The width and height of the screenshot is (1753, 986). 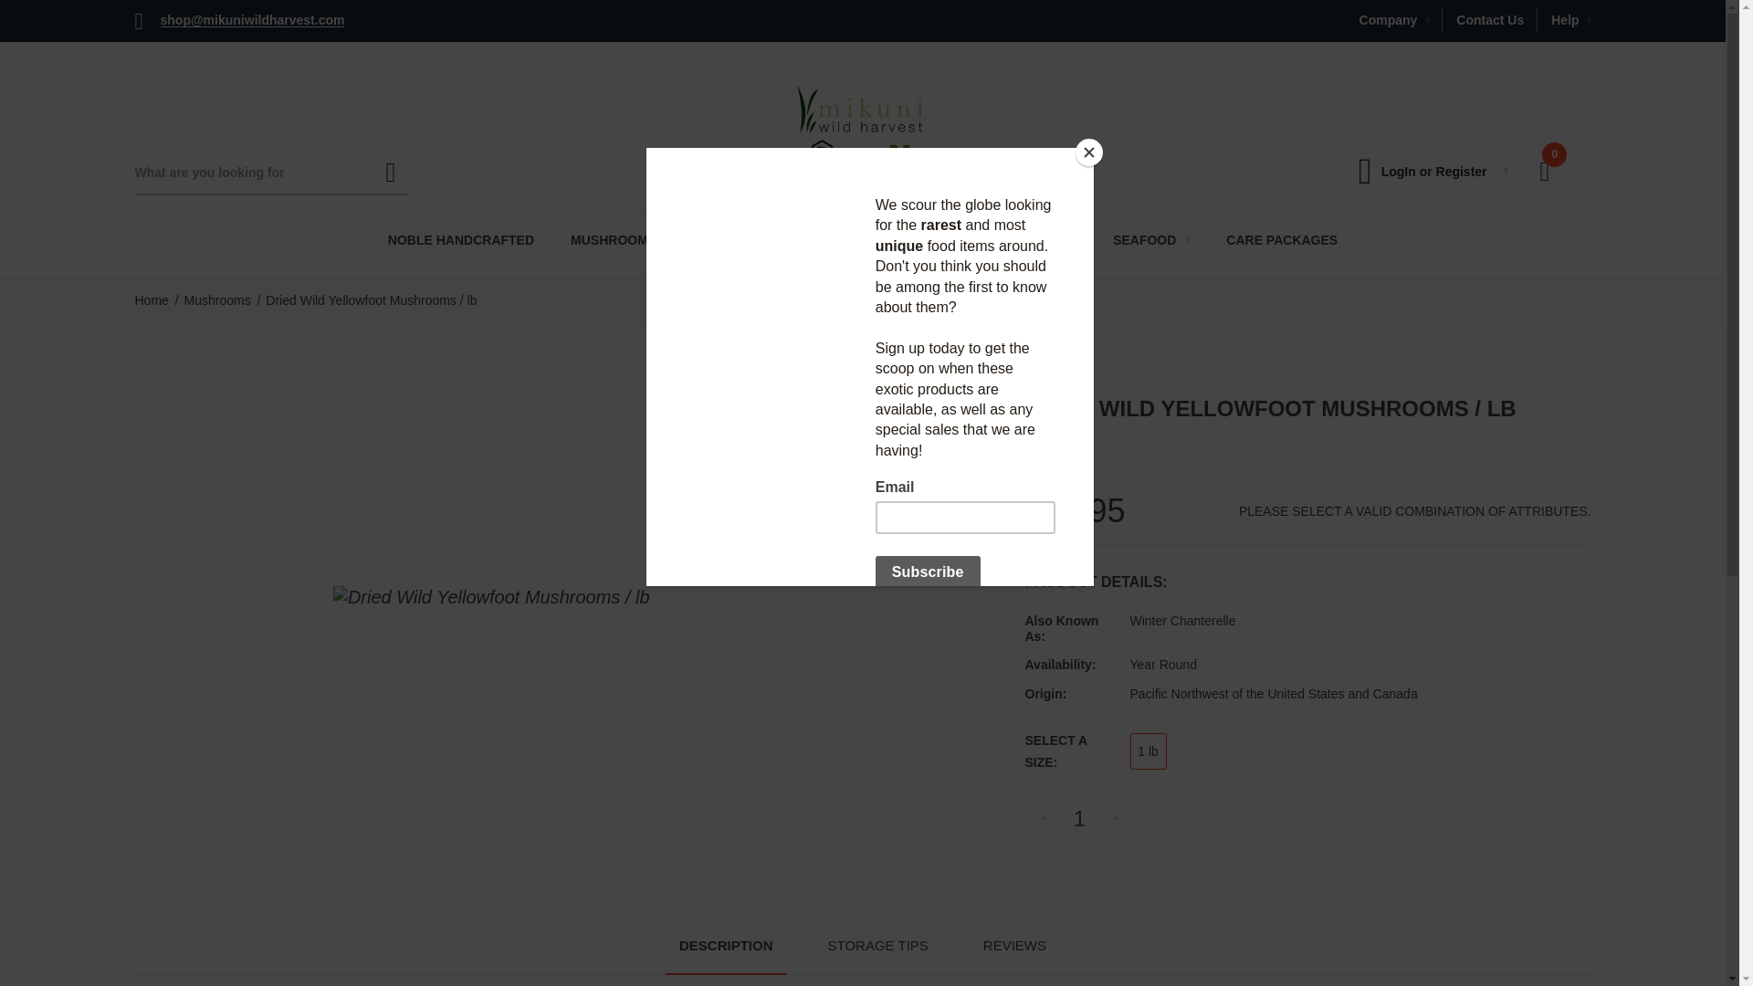 What do you see at coordinates (1394, 19) in the screenshot?
I see `Company` at bounding box center [1394, 19].